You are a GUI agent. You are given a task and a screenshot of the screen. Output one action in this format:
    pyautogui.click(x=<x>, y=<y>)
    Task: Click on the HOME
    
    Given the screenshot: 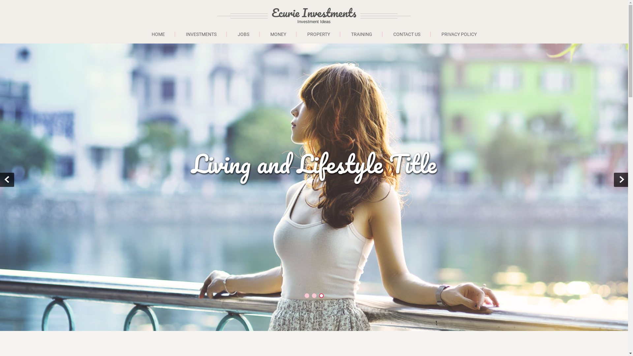 What is the action you would take?
    pyautogui.click(x=158, y=34)
    